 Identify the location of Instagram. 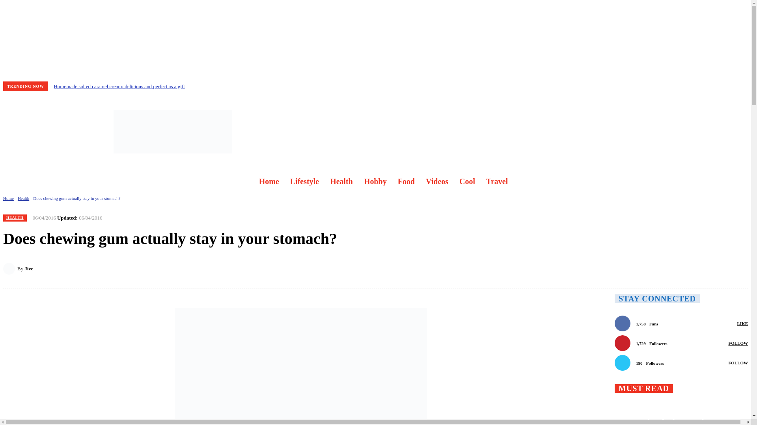
(39, 131).